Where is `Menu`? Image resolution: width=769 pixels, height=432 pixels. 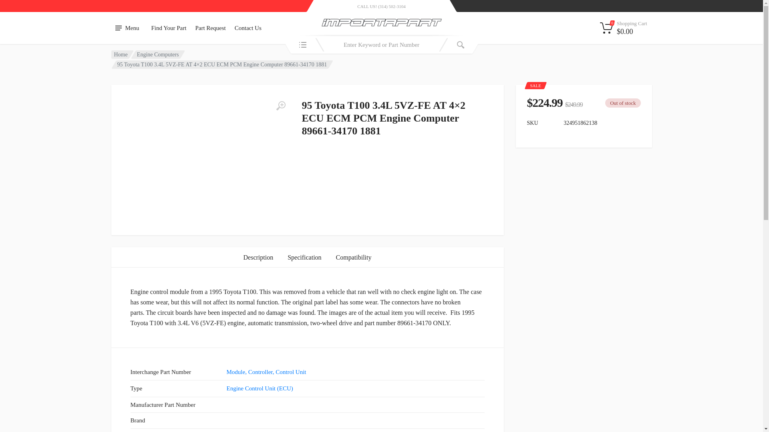 Menu is located at coordinates (127, 28).